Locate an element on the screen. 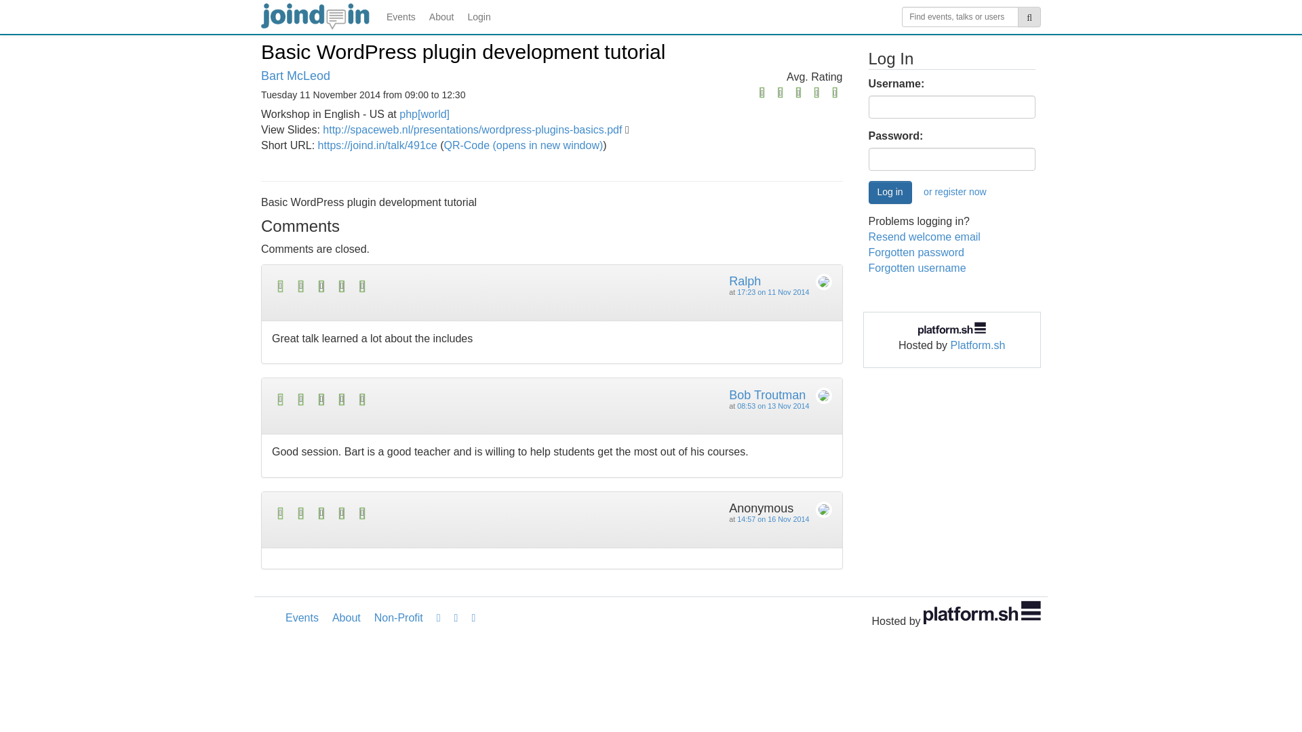 The width and height of the screenshot is (1302, 732). or register now is located at coordinates (955, 192).